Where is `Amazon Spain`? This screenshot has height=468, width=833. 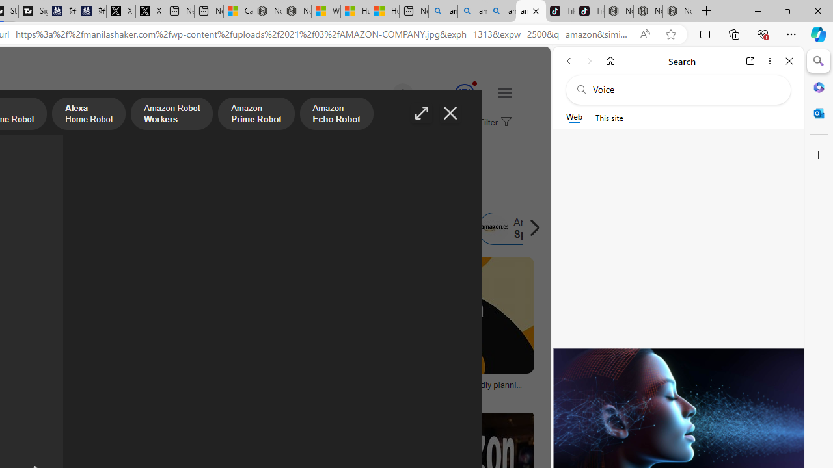
Amazon Spain is located at coordinates (521, 229).